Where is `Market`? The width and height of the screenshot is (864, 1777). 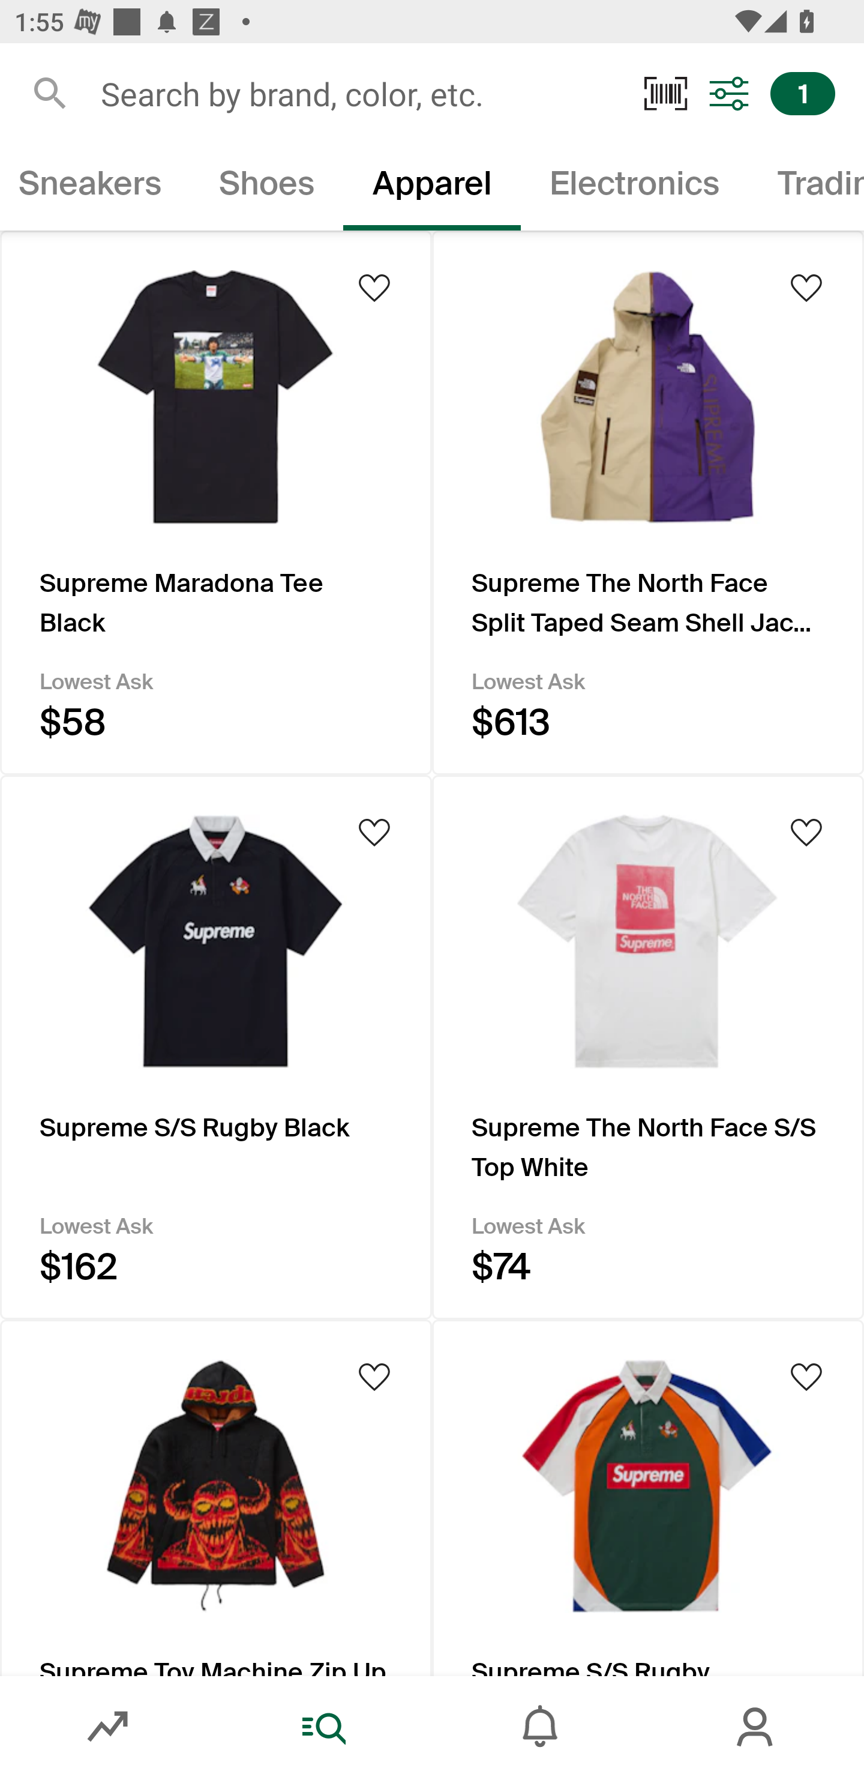
Market is located at coordinates (108, 1727).